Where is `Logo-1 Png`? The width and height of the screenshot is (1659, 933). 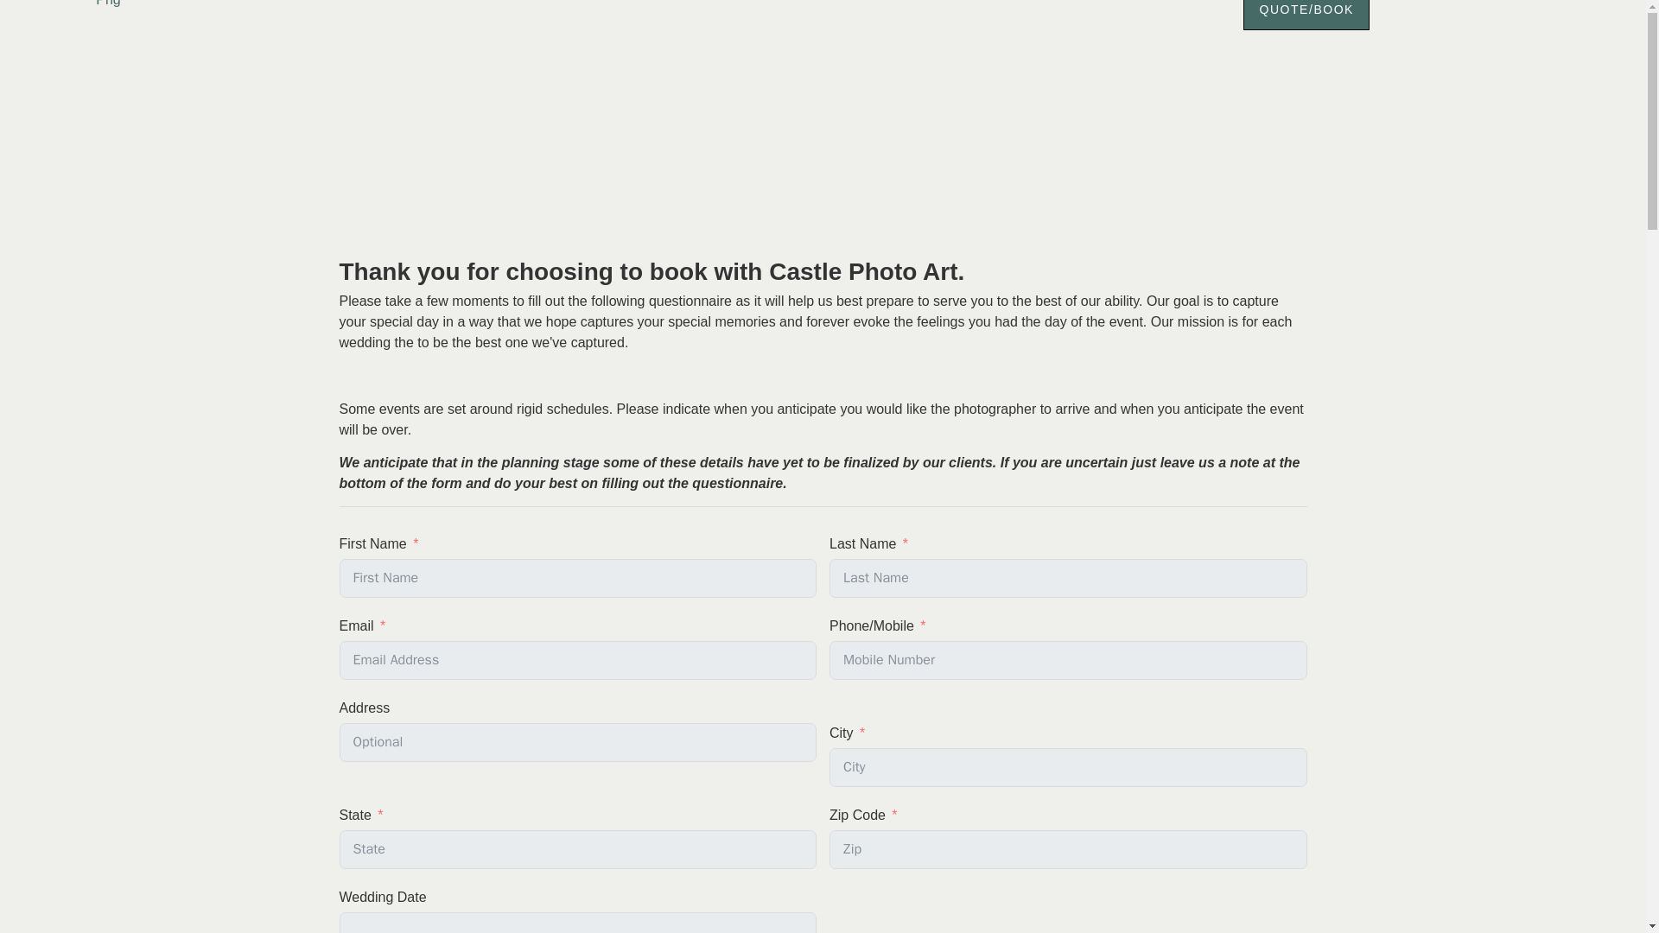
Logo-1 Png is located at coordinates (126, 5).